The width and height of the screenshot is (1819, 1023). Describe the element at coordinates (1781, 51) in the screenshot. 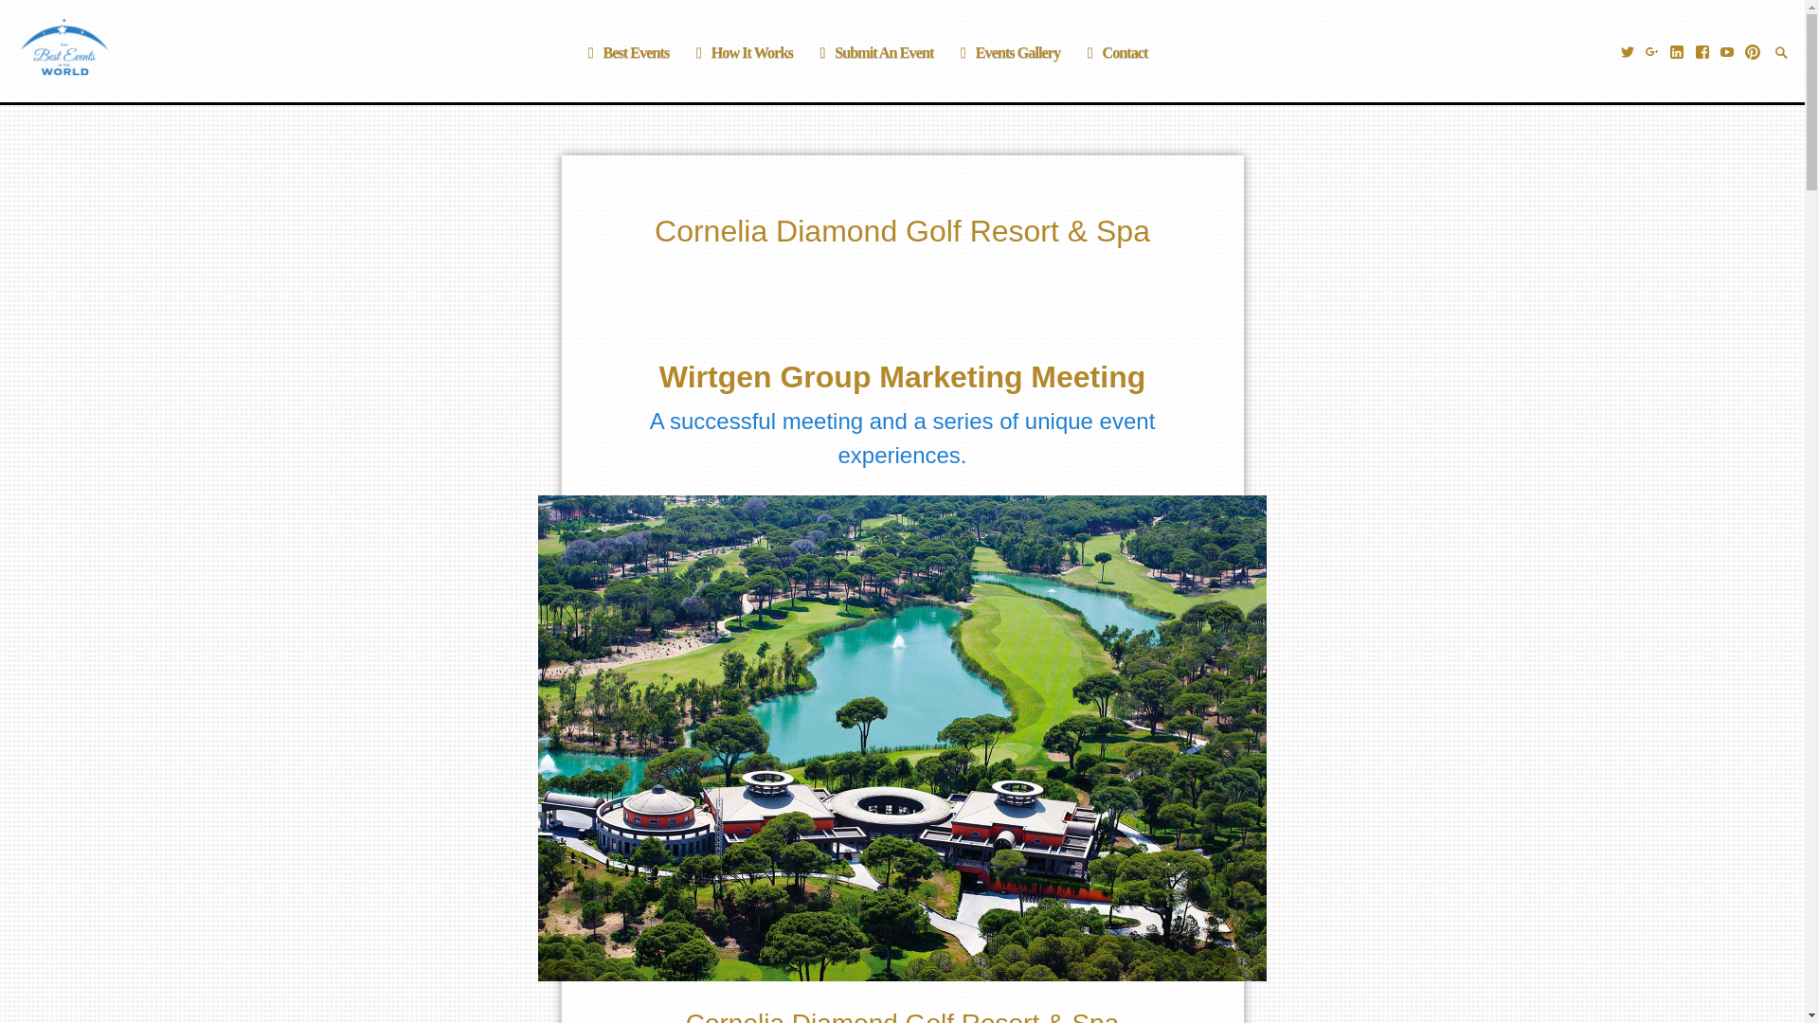

I see `Search Toggle` at that location.